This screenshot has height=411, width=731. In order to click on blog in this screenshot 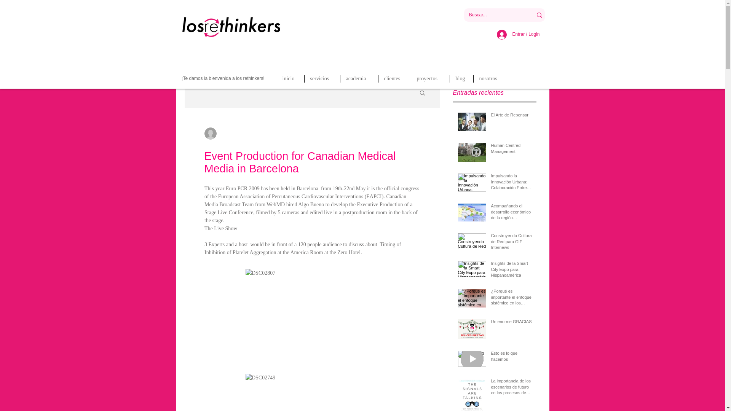, I will do `click(461, 78)`.